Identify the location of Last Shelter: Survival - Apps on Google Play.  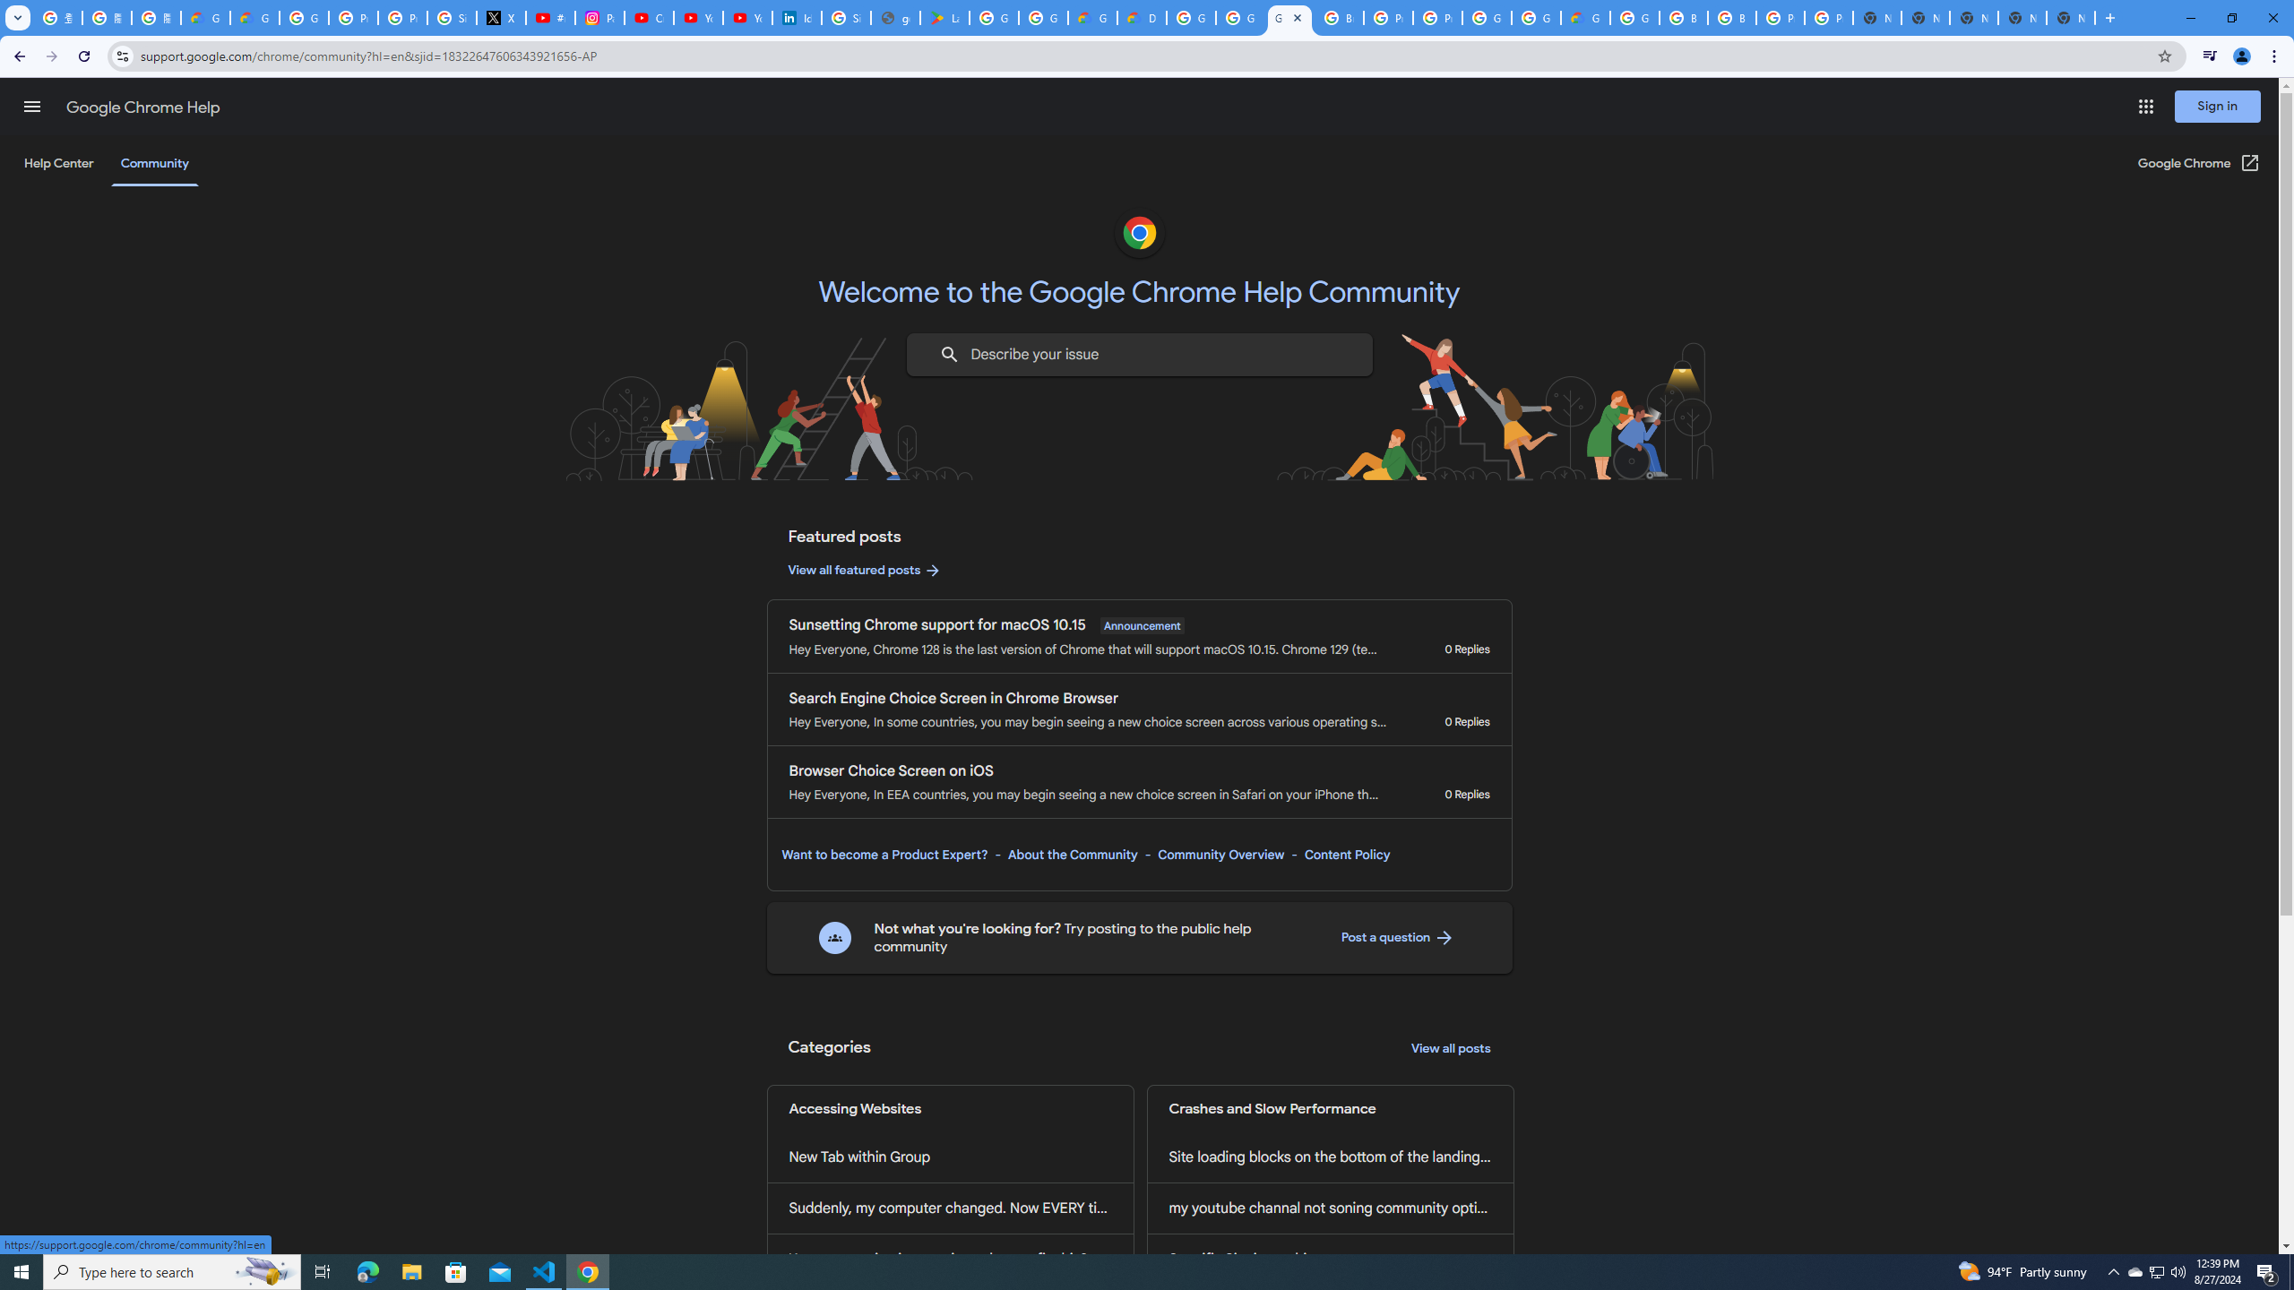
(944, 18).